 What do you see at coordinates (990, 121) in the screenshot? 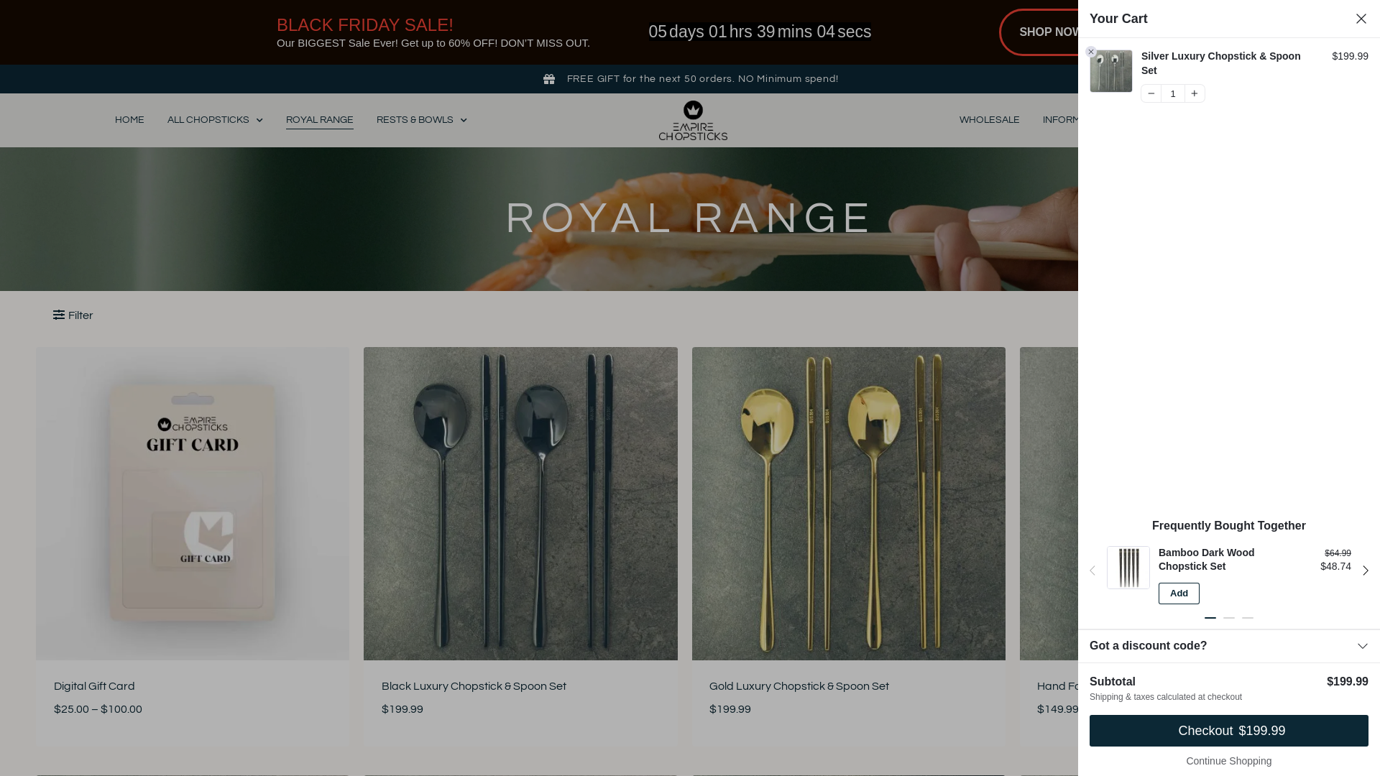
I see `WHOLESALE` at bounding box center [990, 121].